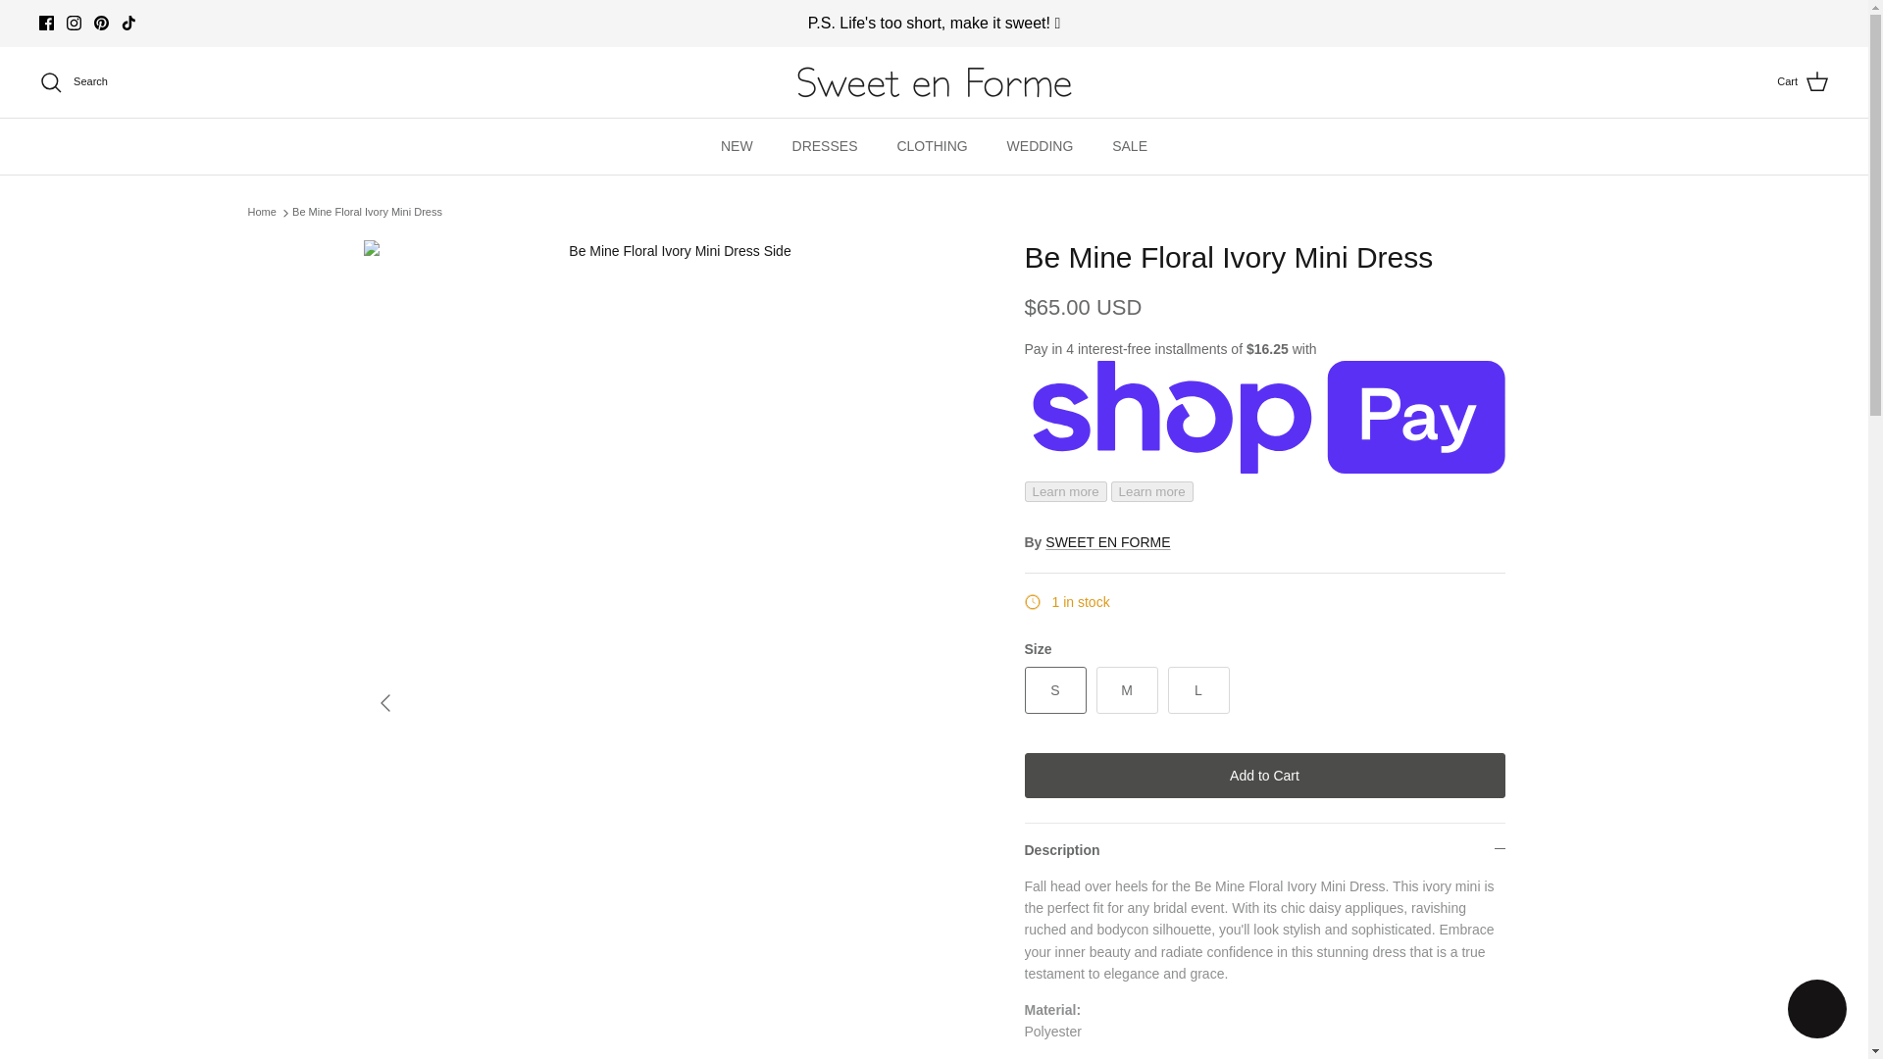 Image resolution: width=1883 pixels, height=1059 pixels. What do you see at coordinates (1130, 146) in the screenshot?
I see `SALE` at bounding box center [1130, 146].